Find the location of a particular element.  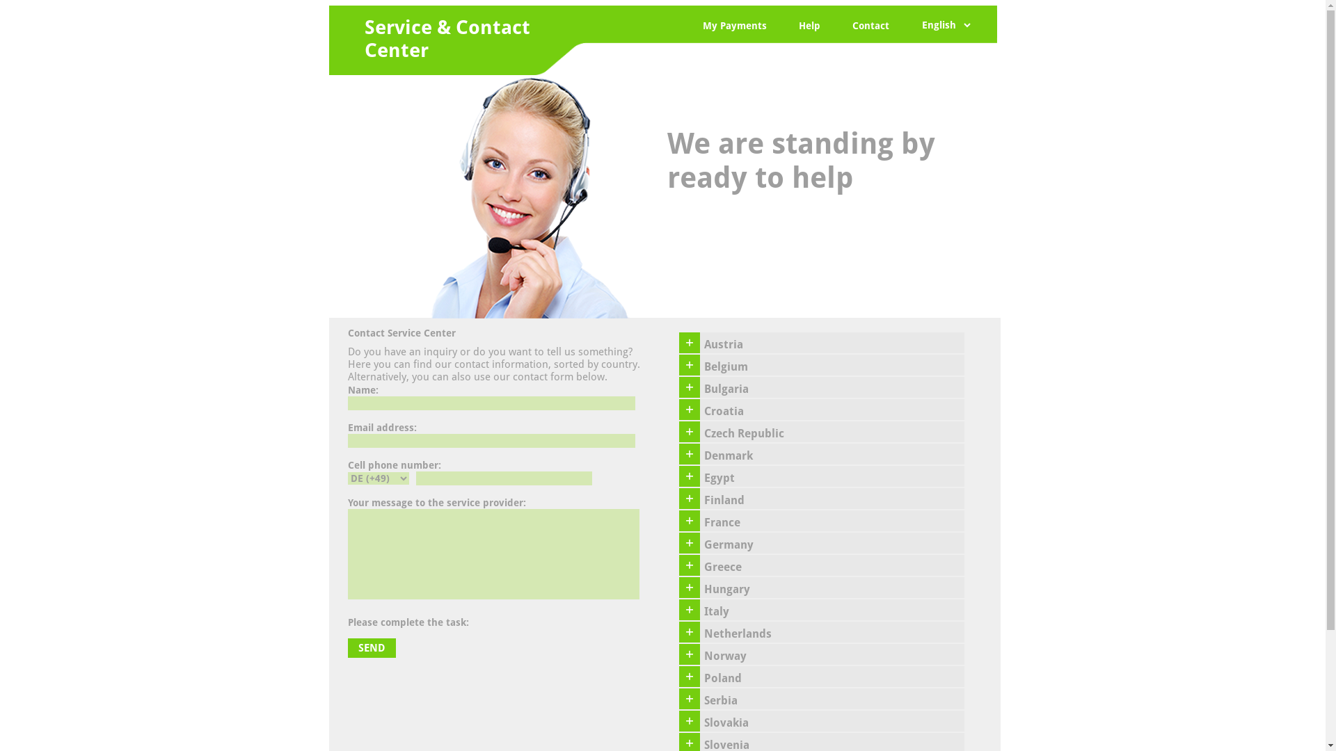

Help is located at coordinates (807, 24).